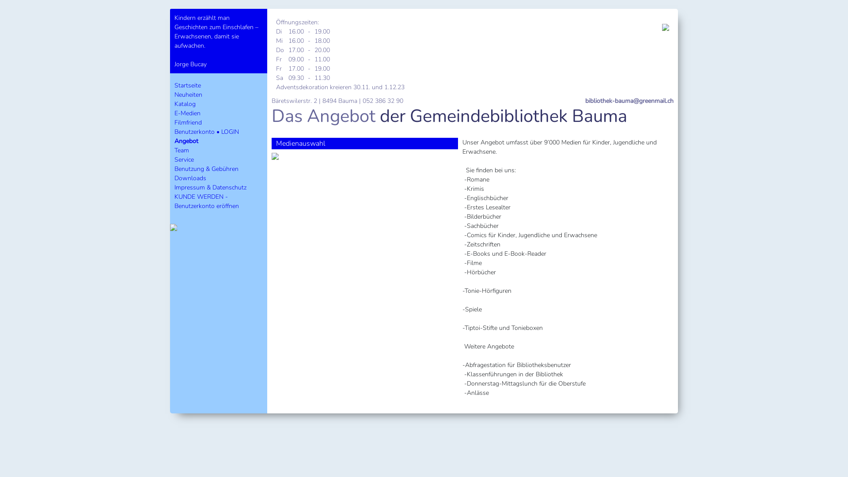 The width and height of the screenshot is (848, 477). What do you see at coordinates (188, 95) in the screenshot?
I see `Neuheiten` at bounding box center [188, 95].